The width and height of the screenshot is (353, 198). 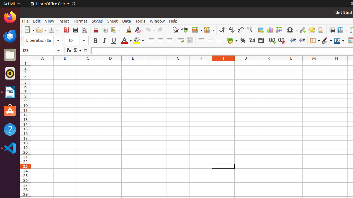 I want to click on H1, so click(x=201, y=63).